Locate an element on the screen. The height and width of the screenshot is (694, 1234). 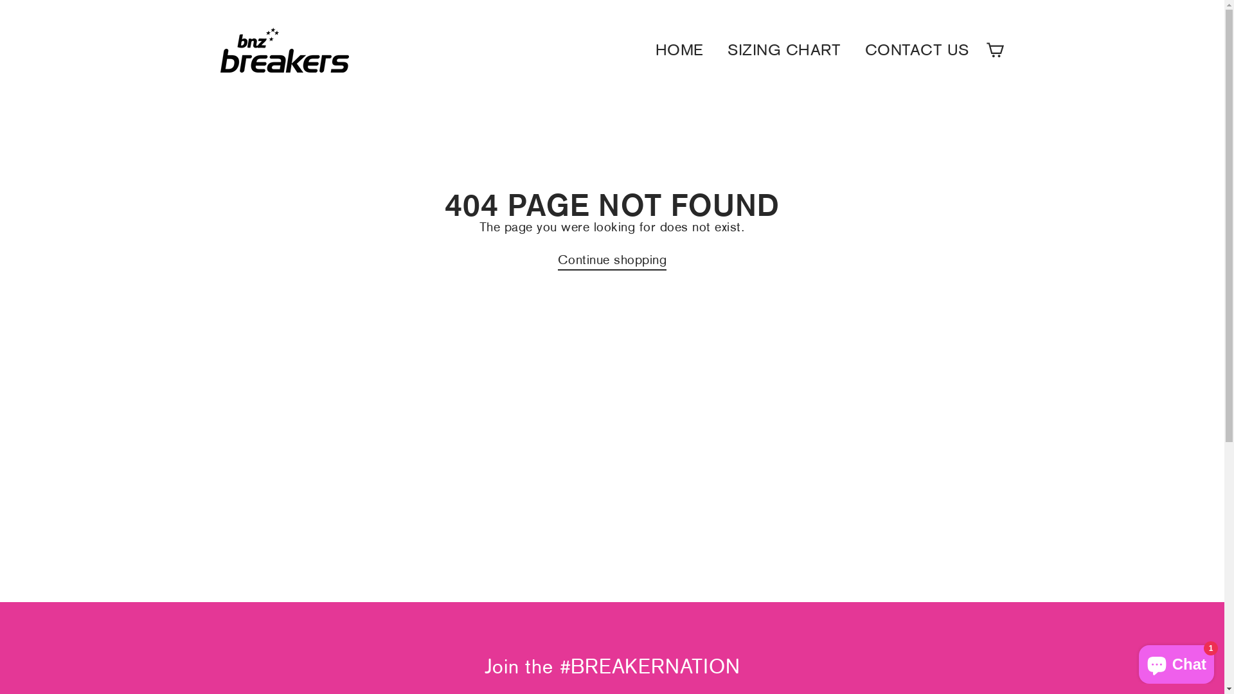
HOME is located at coordinates (679, 50).